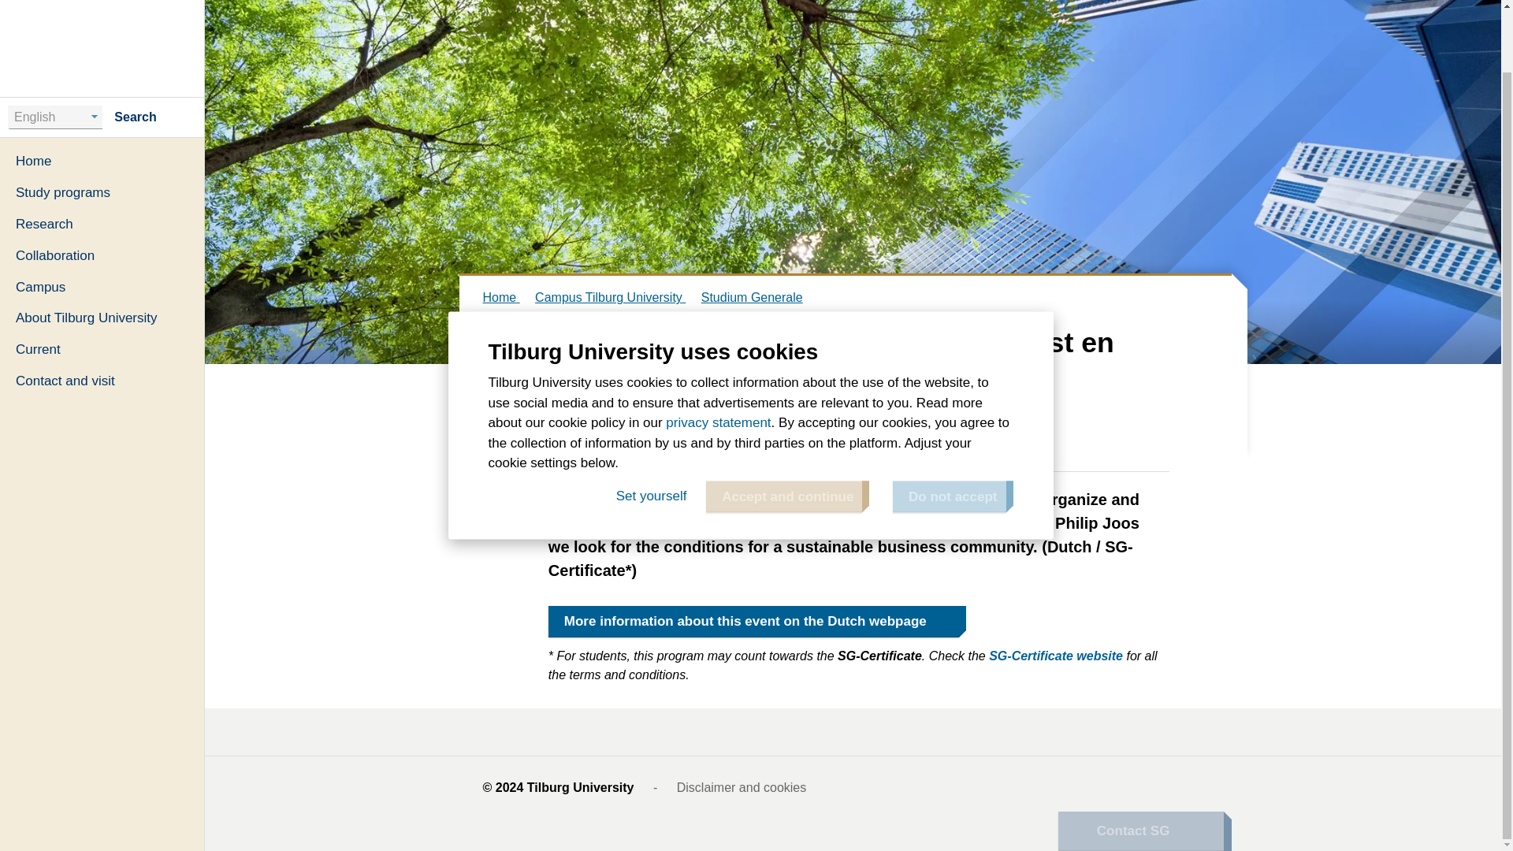  Describe the element at coordinates (102, 219) in the screenshot. I see `Campus` at that location.